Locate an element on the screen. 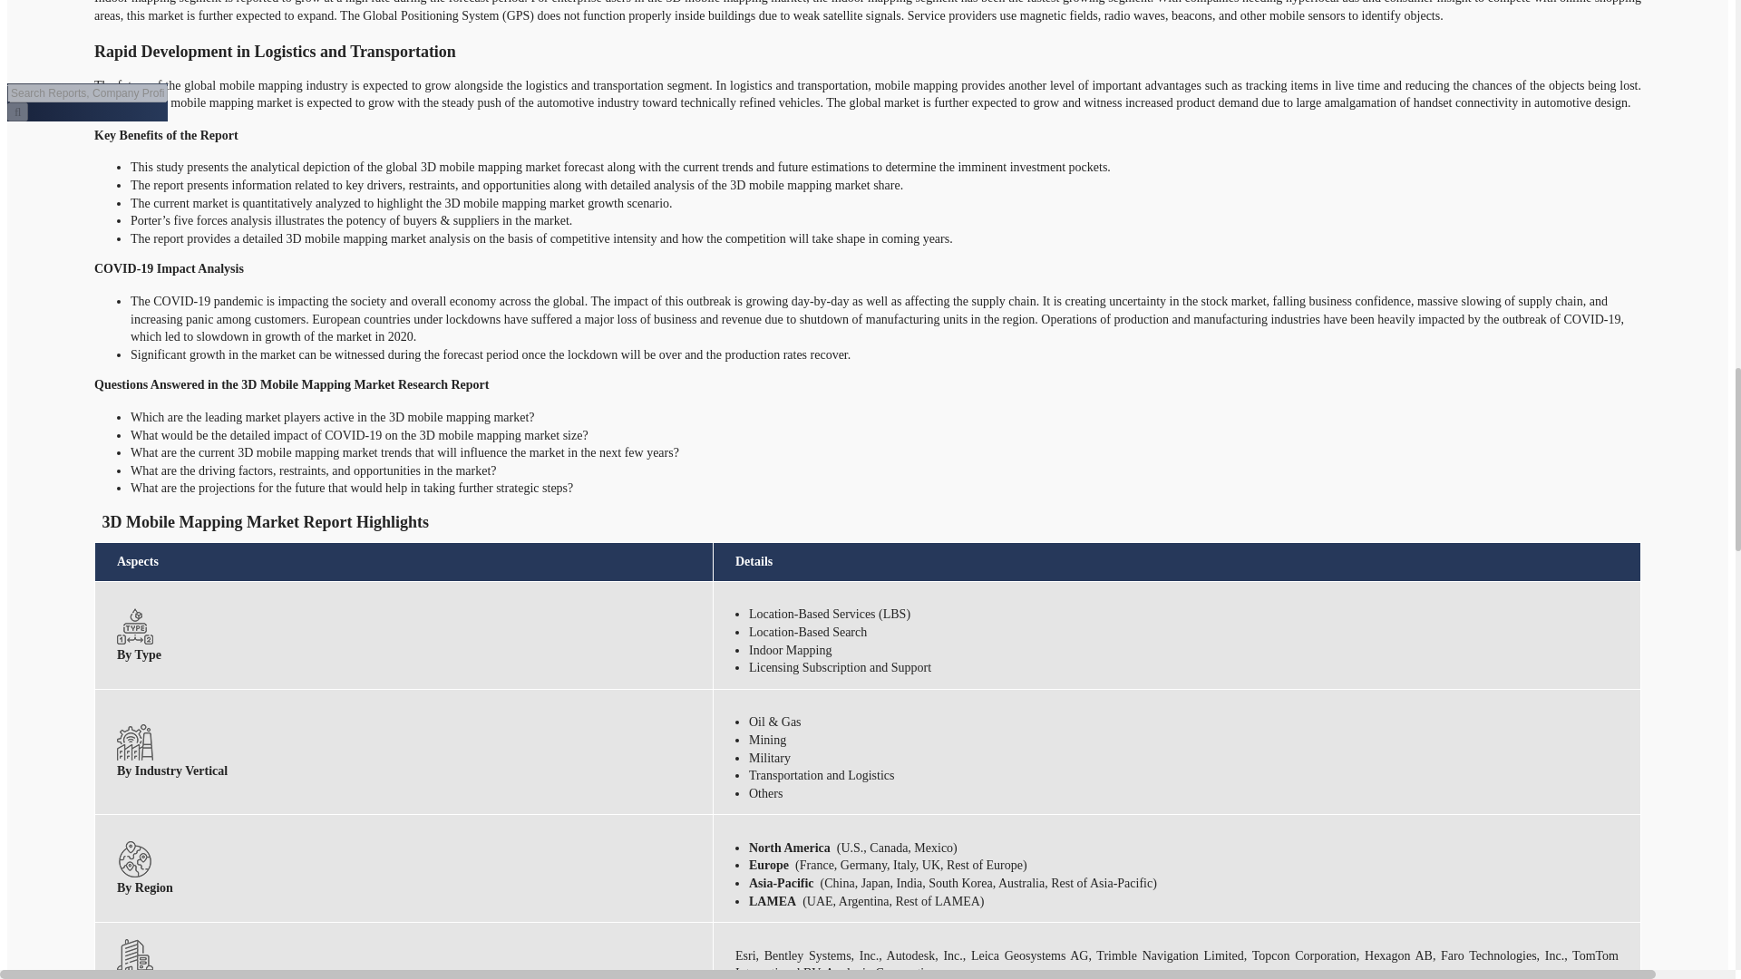 This screenshot has width=1741, height=979. 3D Mobile Mapping Market By Type is located at coordinates (134, 625).